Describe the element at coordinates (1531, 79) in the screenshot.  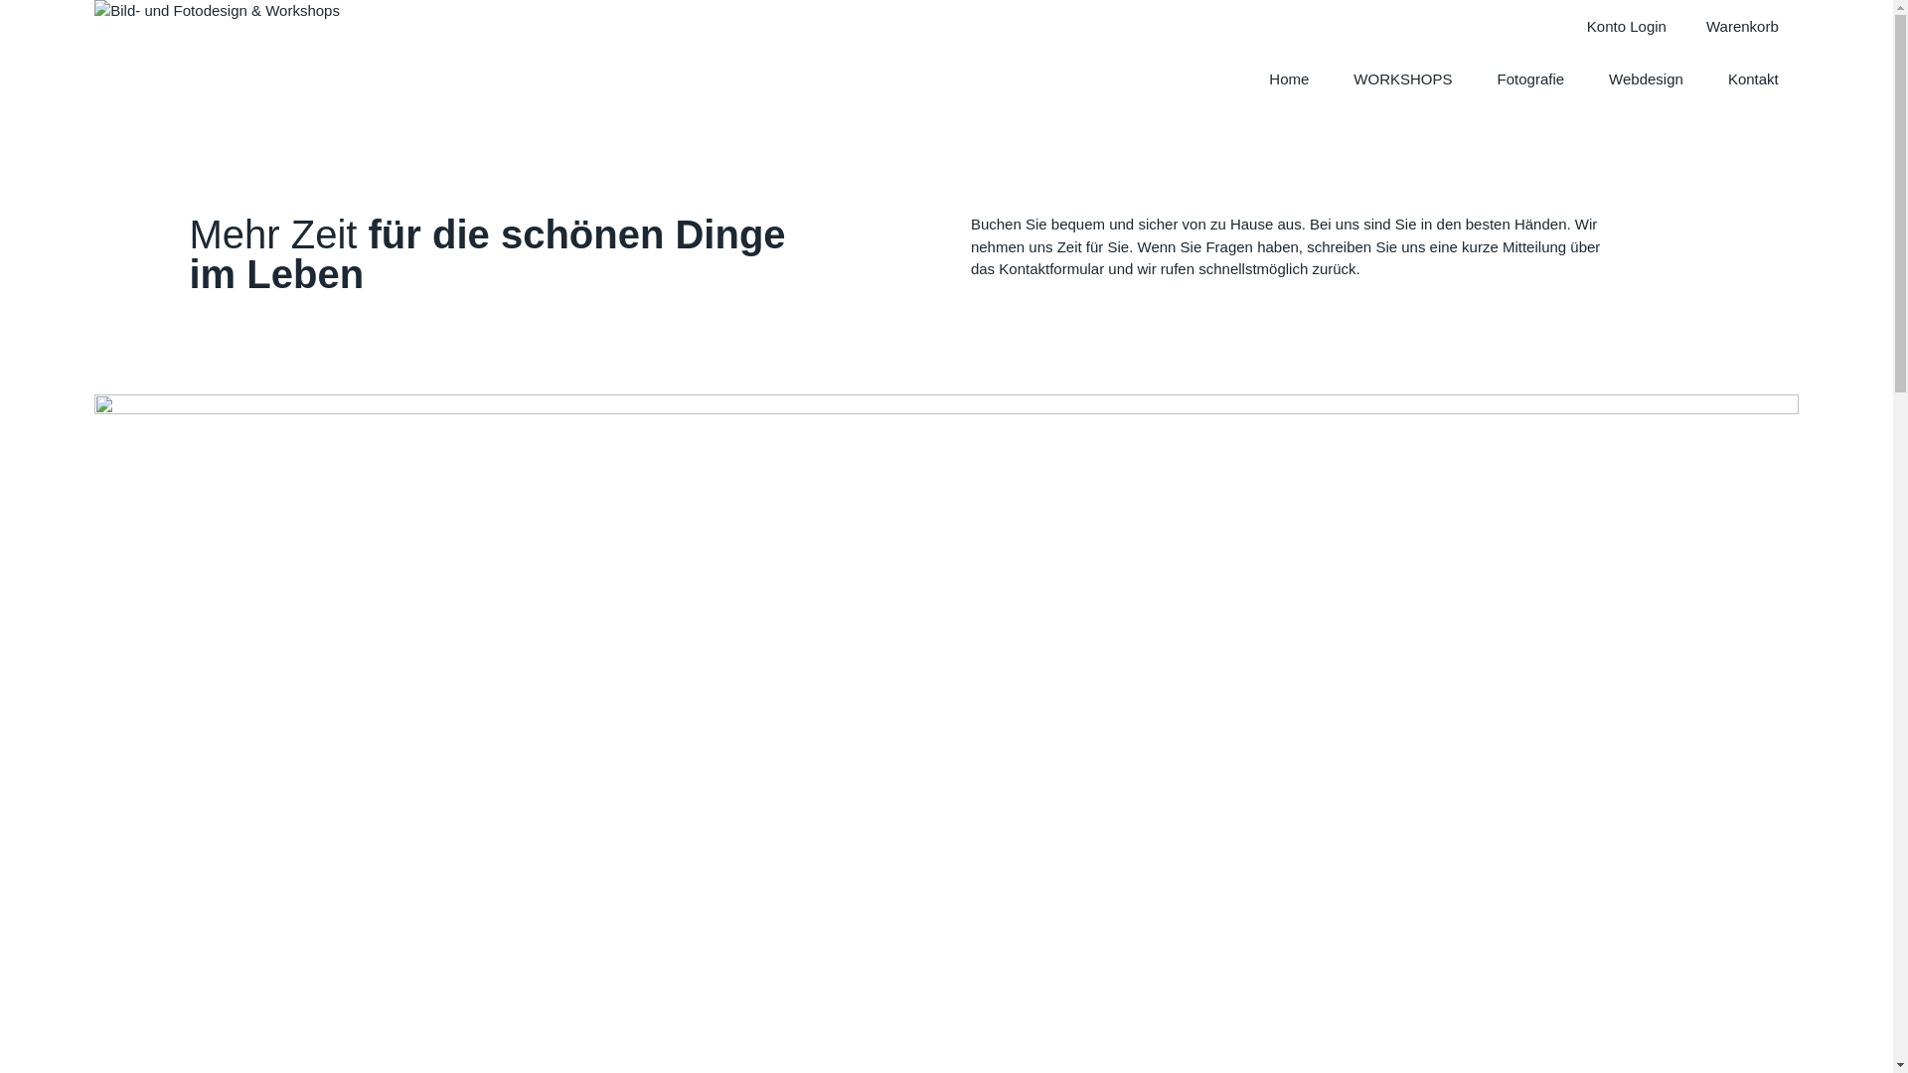
I see `Fotografie` at that location.